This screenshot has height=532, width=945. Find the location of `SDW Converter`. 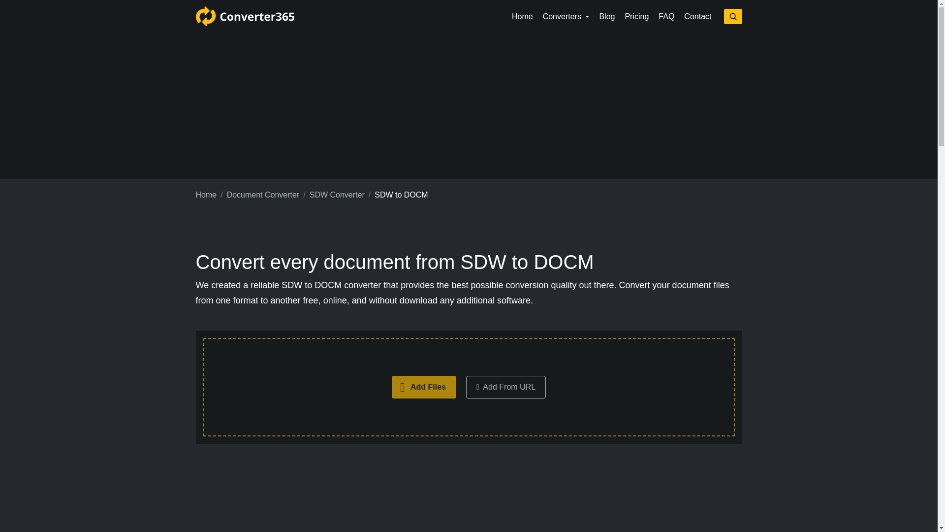

SDW Converter is located at coordinates (337, 195).